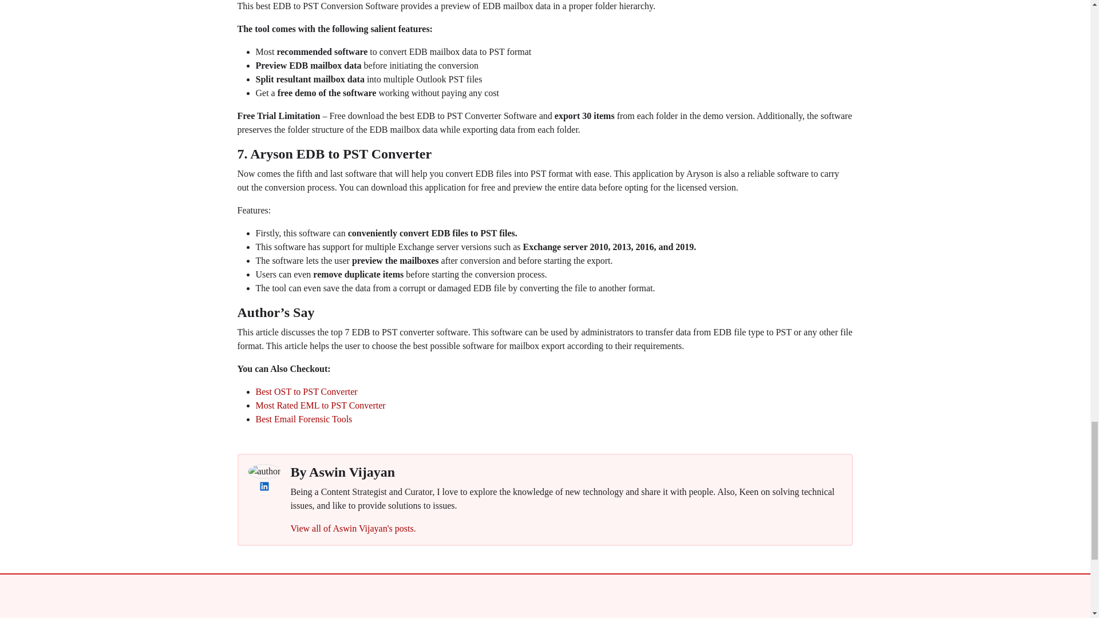  Describe the element at coordinates (353, 528) in the screenshot. I see `View all of Aswin Vijayan's posts.` at that location.